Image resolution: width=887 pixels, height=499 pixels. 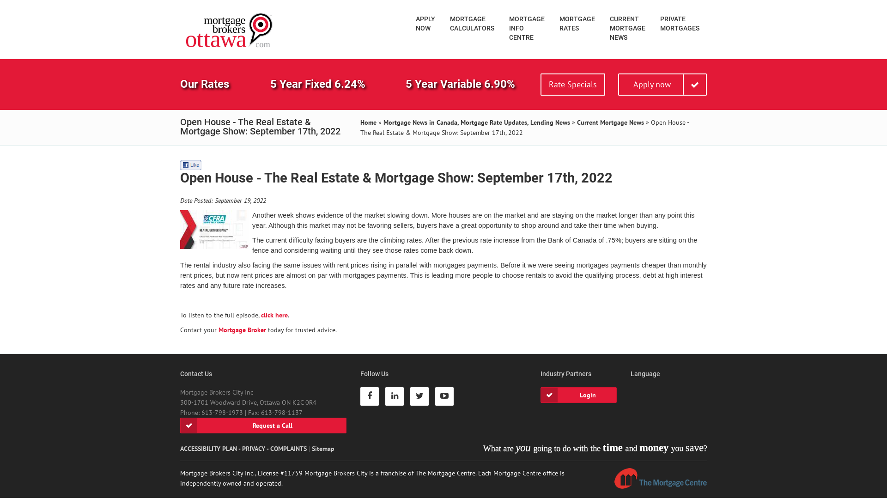 What do you see at coordinates (230, 30) in the screenshot?
I see `Mortgage Brokers Ottawa` at bounding box center [230, 30].